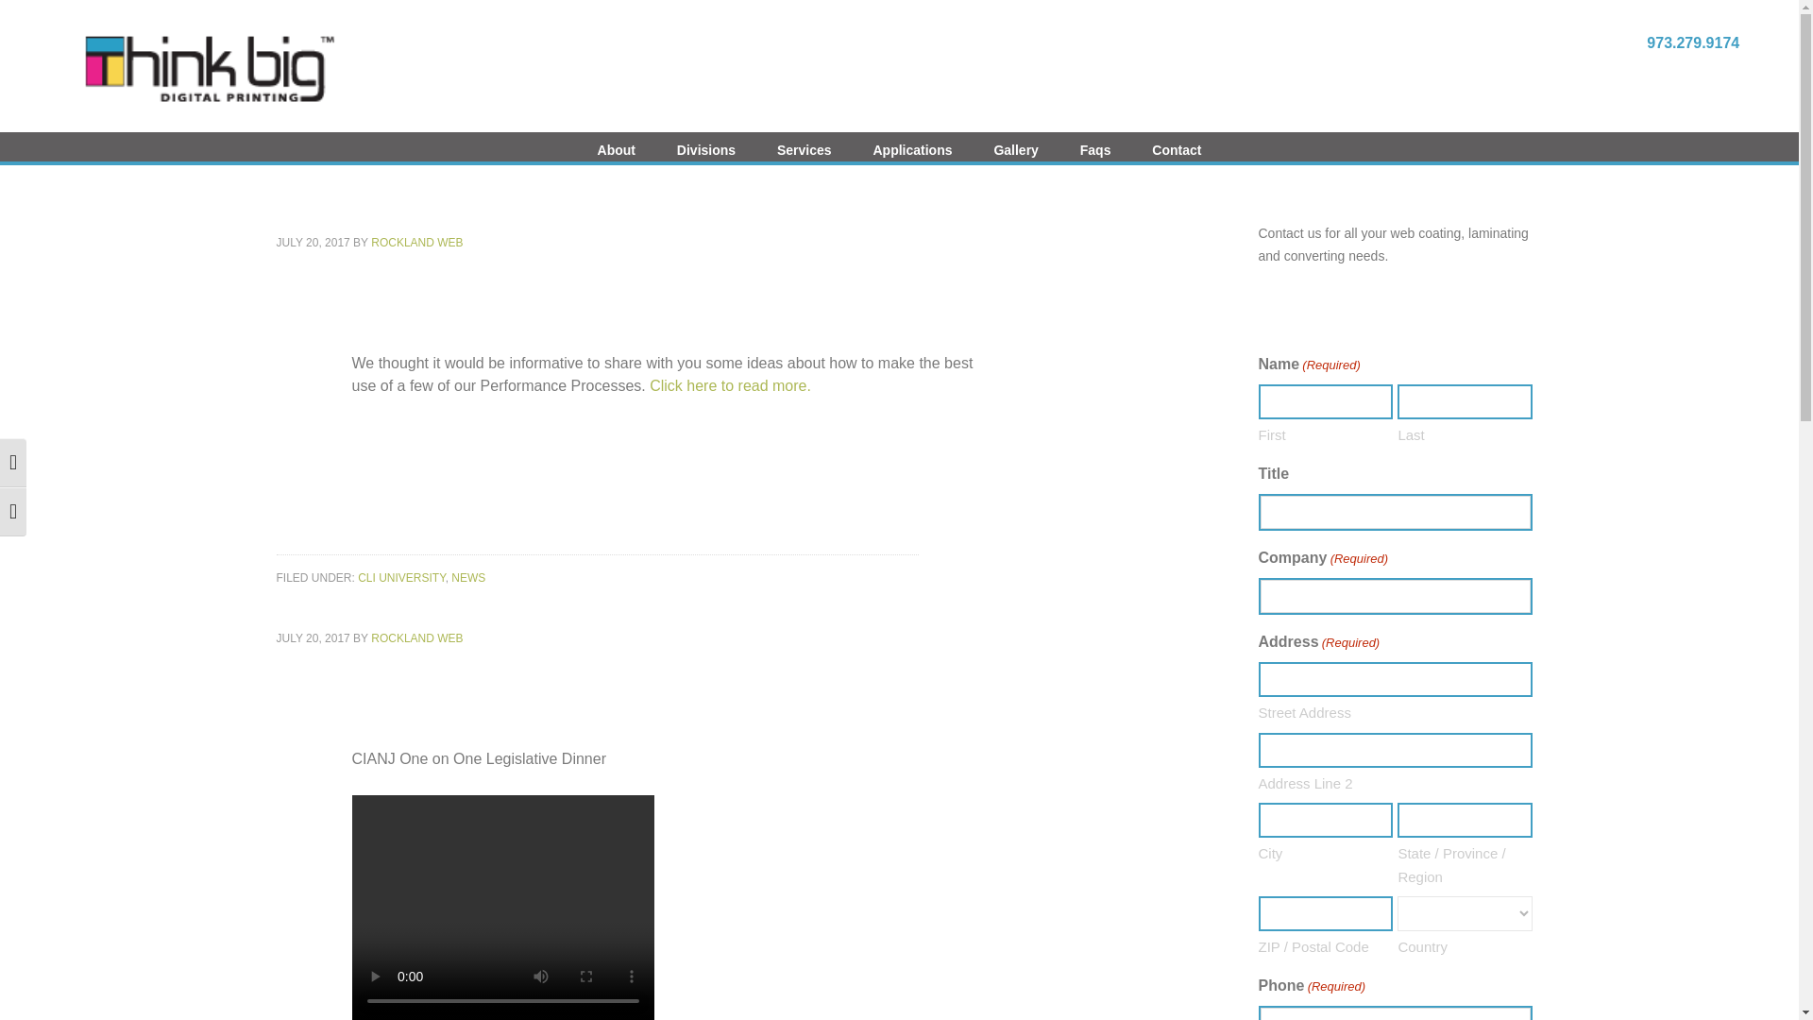 Image resolution: width=1813 pixels, height=1020 pixels. What do you see at coordinates (400, 577) in the screenshot?
I see `CLI UNIVERSITY` at bounding box center [400, 577].